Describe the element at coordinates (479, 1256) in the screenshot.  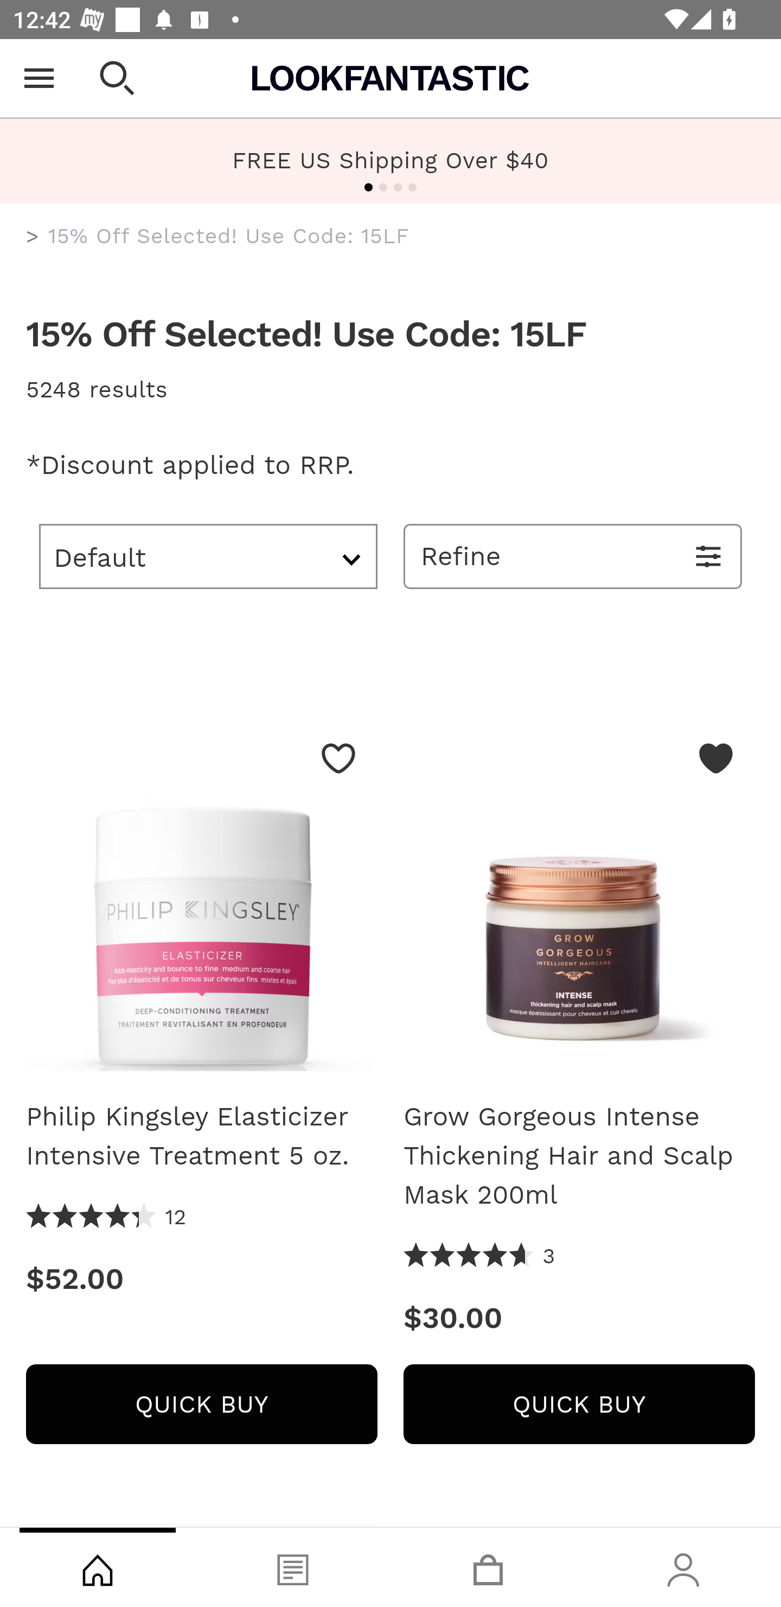
I see `4.67 Stars 3 Reviews` at that location.